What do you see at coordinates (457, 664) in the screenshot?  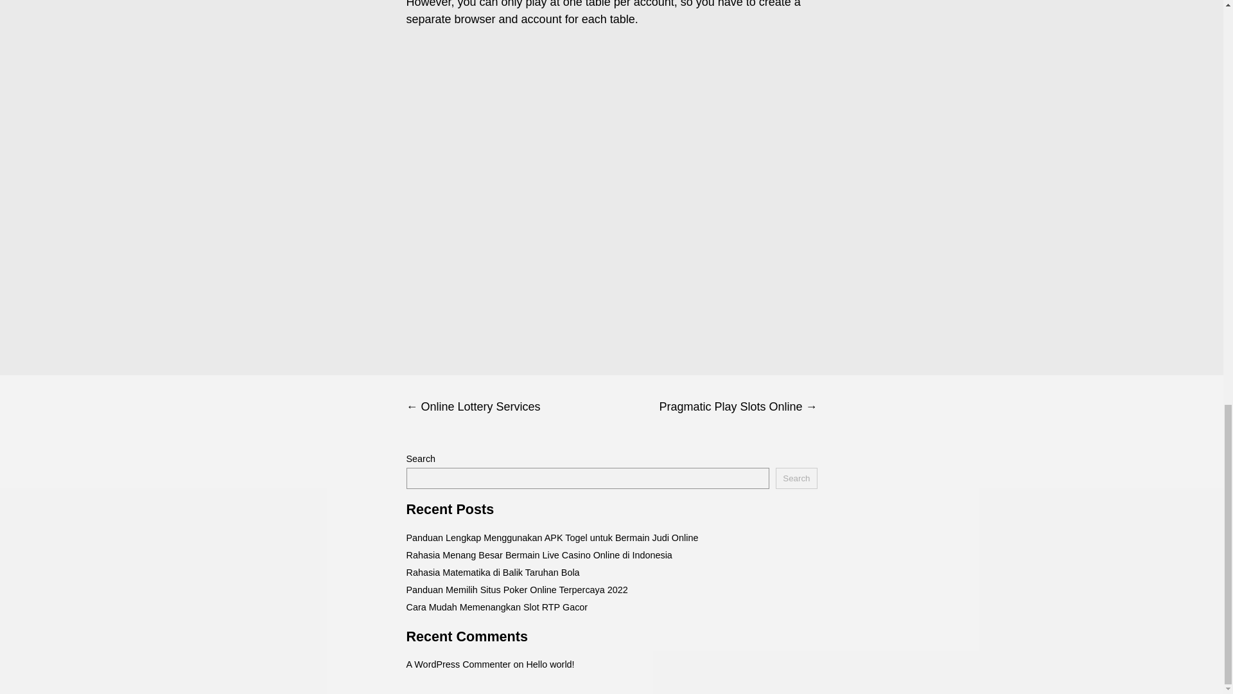 I see `A WordPress Commenter` at bounding box center [457, 664].